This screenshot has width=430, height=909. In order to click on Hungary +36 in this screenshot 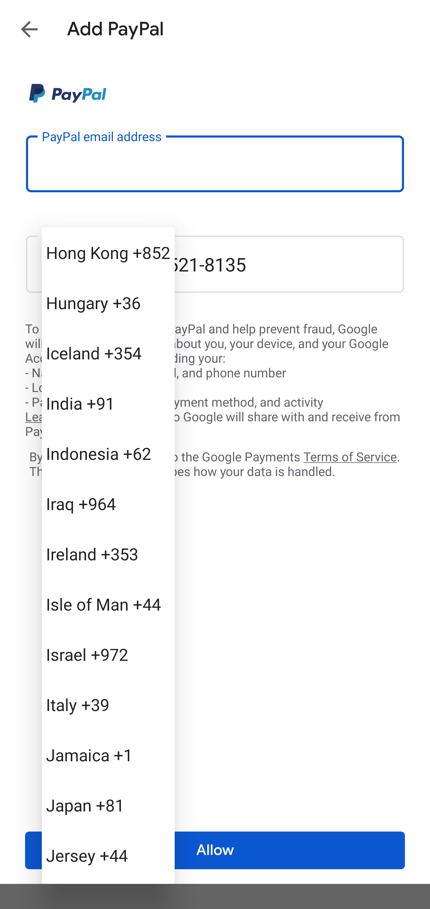, I will do `click(108, 303)`.